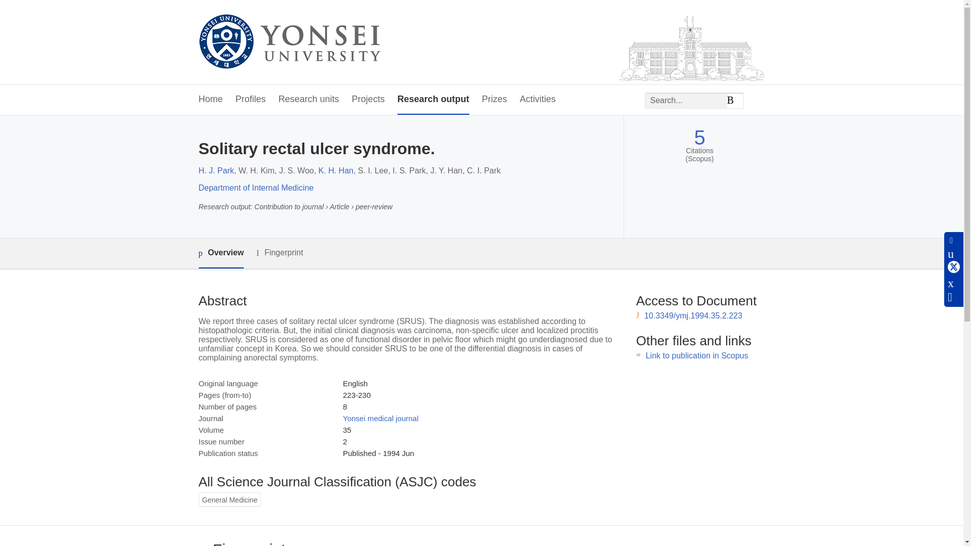 This screenshot has width=971, height=546. What do you see at coordinates (308, 100) in the screenshot?
I see `Research units` at bounding box center [308, 100].